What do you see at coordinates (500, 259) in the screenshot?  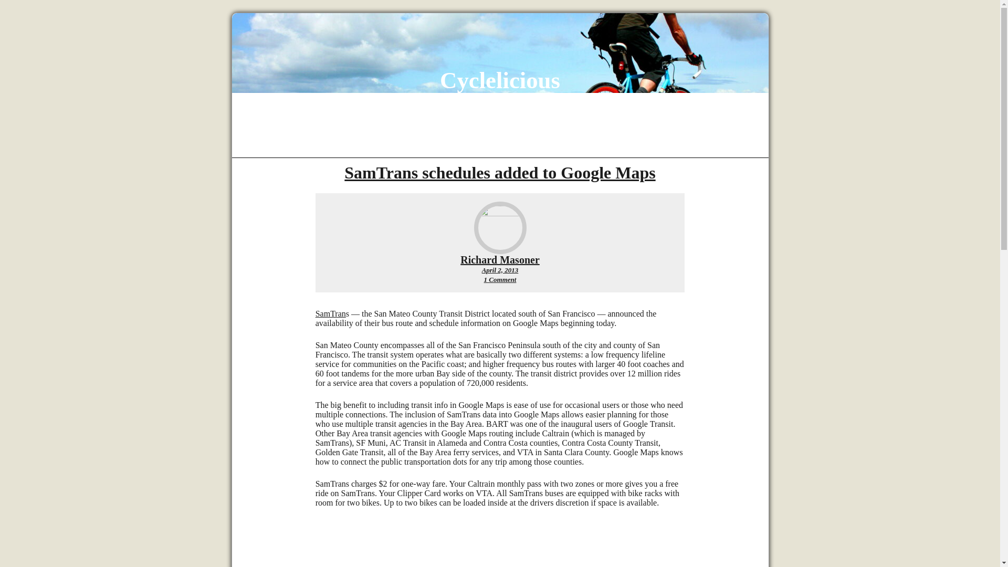 I see `Cyclelicious` at bounding box center [500, 259].